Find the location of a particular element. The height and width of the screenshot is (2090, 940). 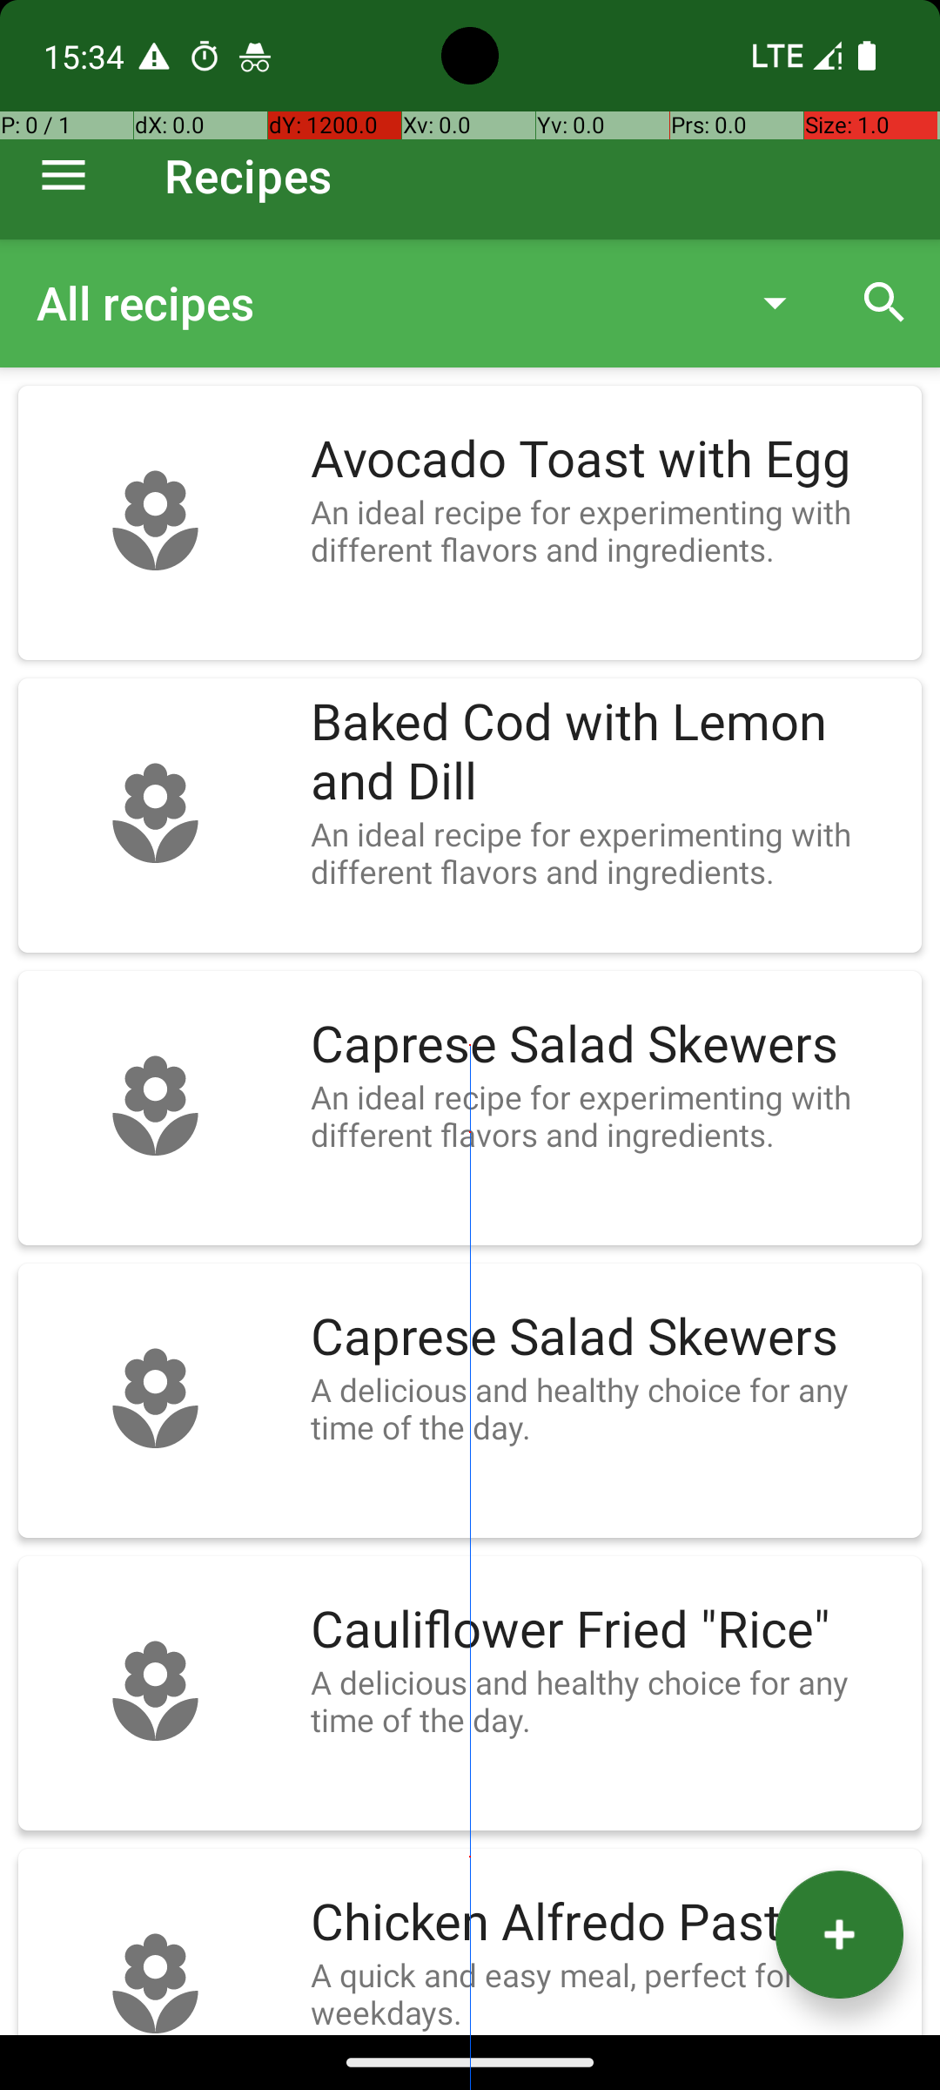

Avocado Toast with Egg is located at coordinates (608, 460).